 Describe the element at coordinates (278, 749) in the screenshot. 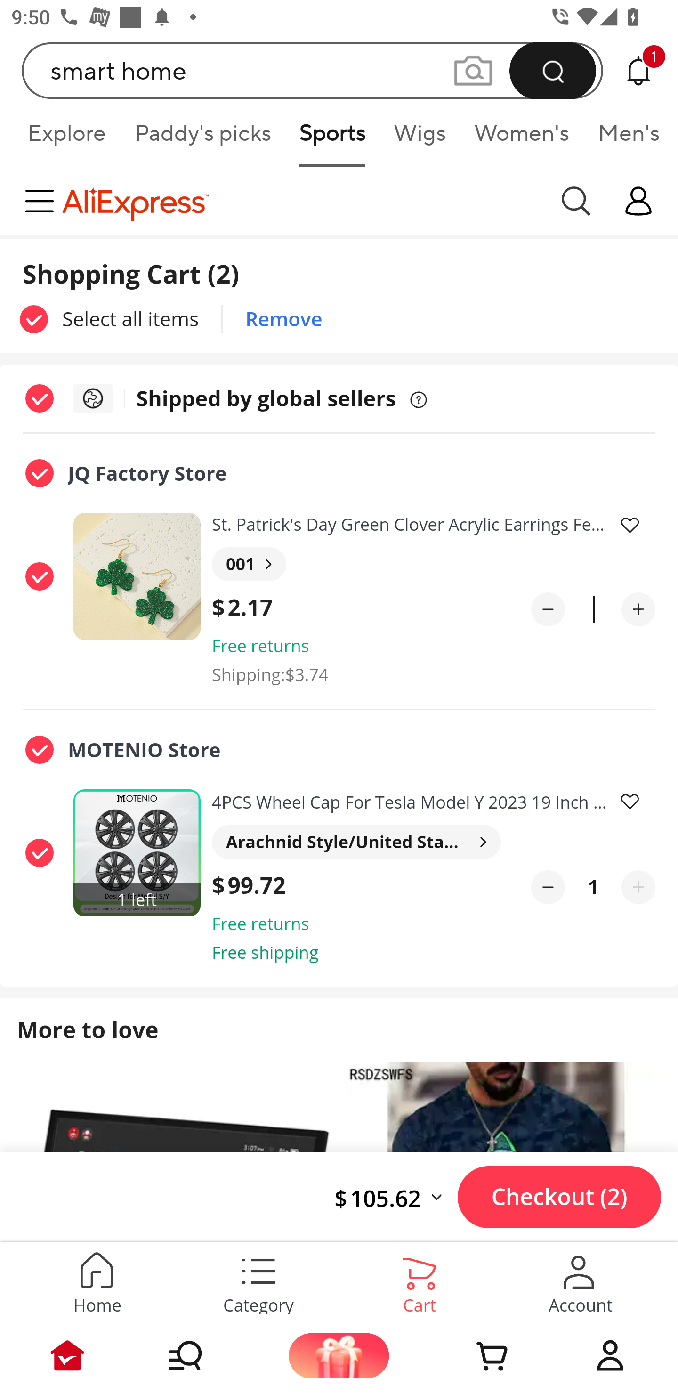

I see `MOTENIO Store` at that location.